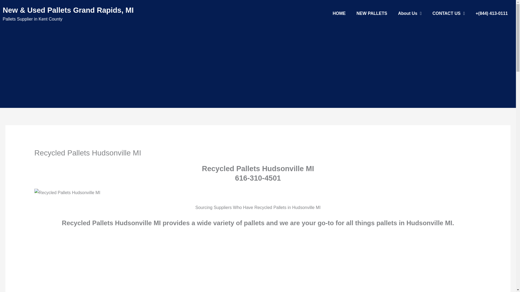  I want to click on pallet, so click(67, 193).